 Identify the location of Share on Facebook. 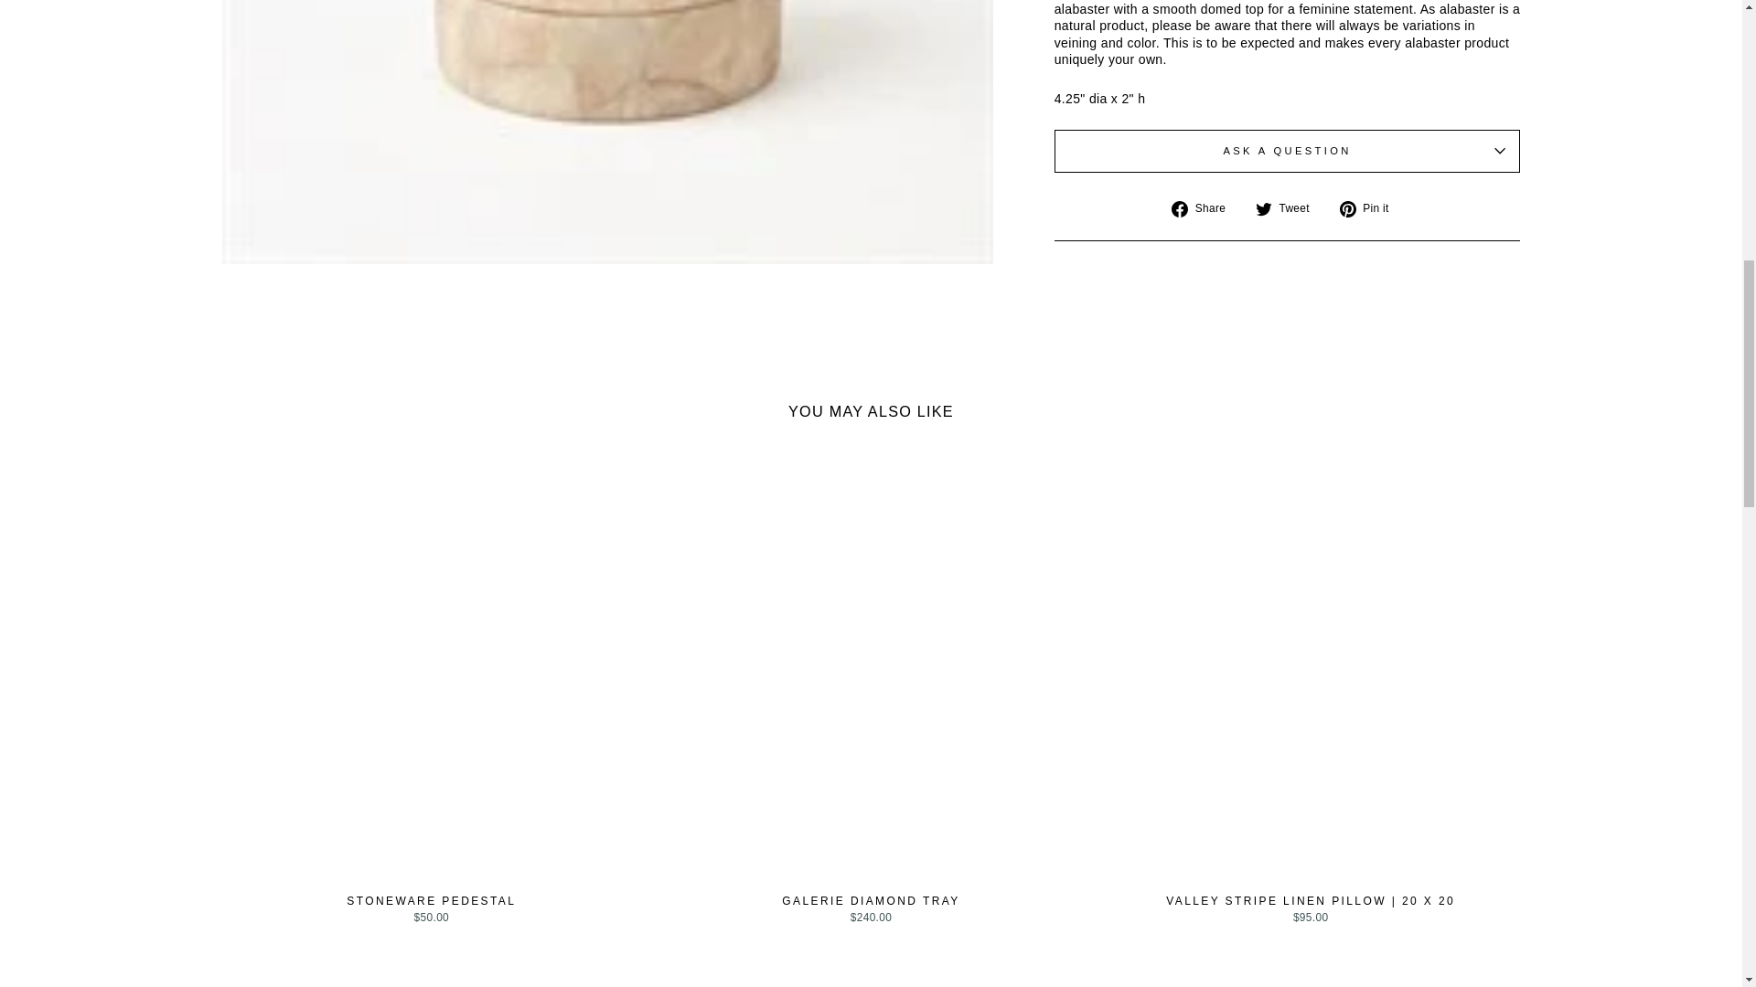
(1205, 208).